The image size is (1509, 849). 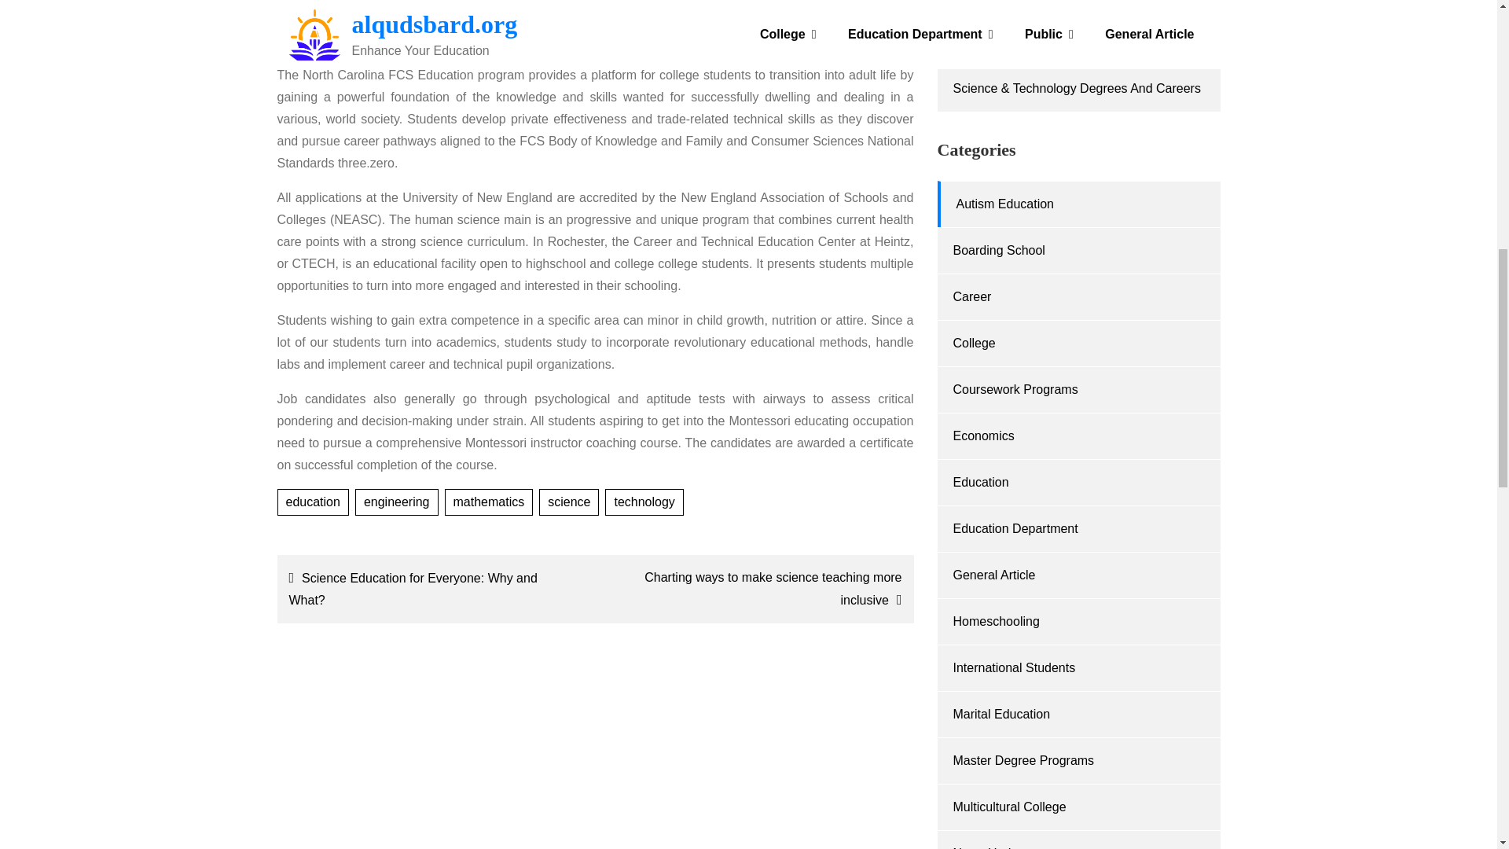 I want to click on Science Education for Everyone: Why and What?, so click(x=432, y=589).